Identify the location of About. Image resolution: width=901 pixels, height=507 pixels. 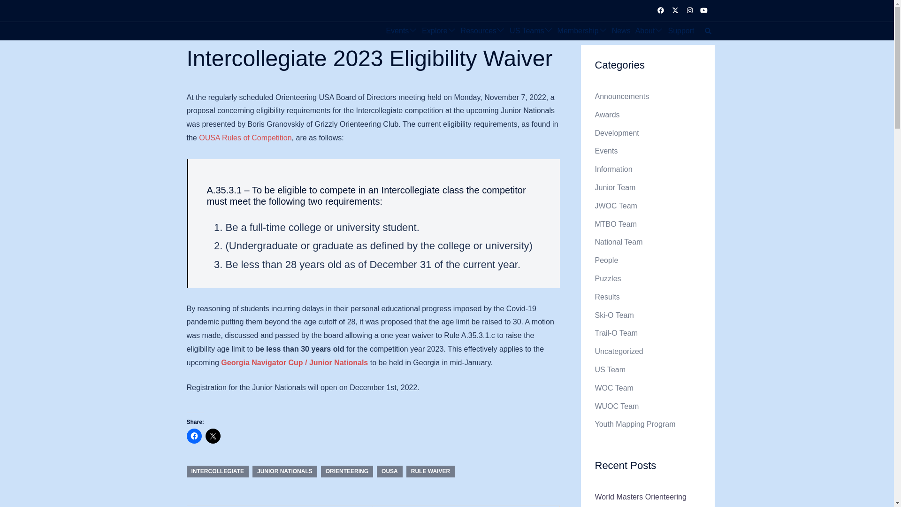
(645, 31).